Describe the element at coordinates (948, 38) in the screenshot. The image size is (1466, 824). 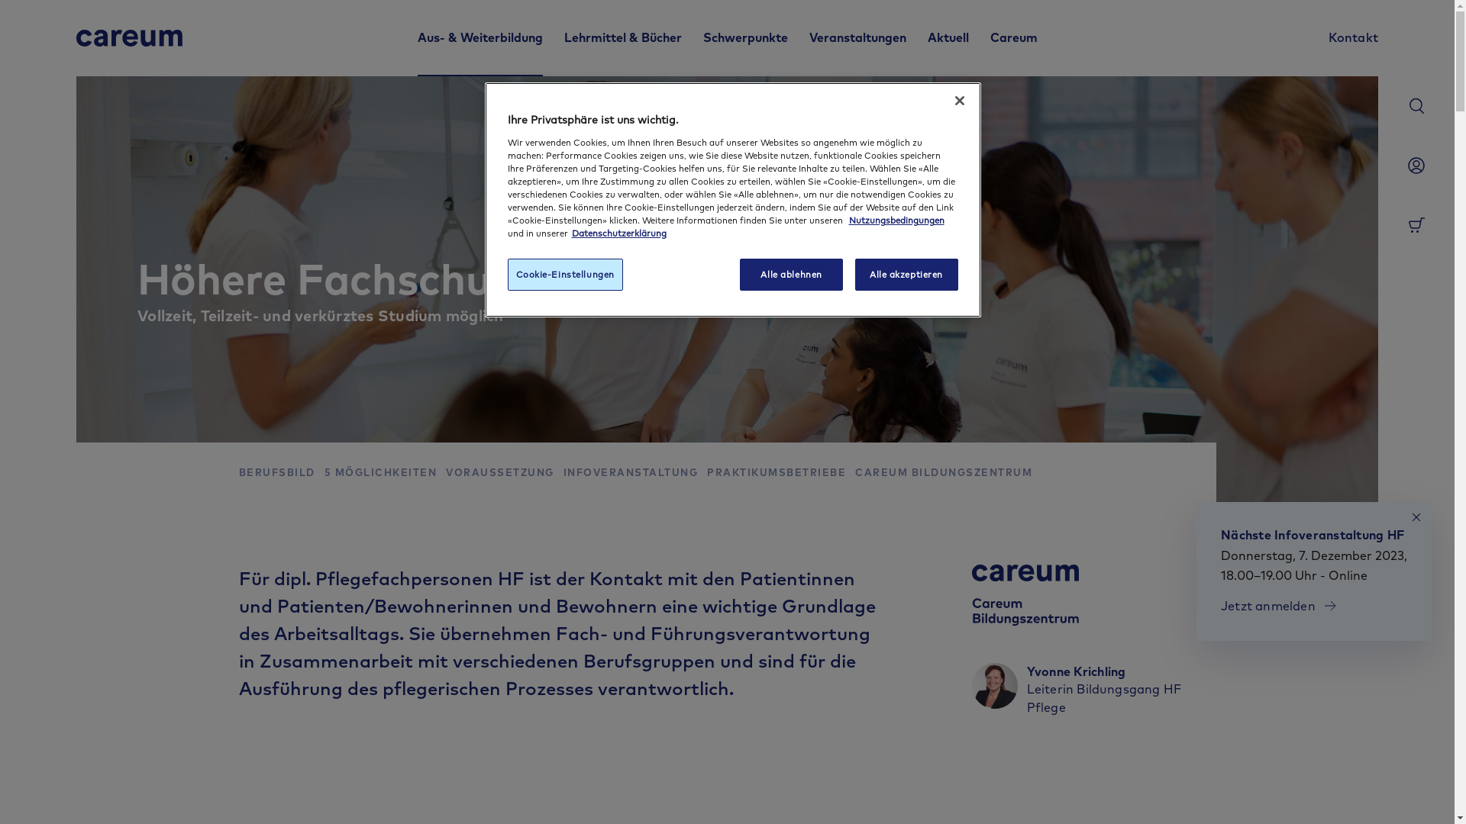
I see `Aktuell` at that location.